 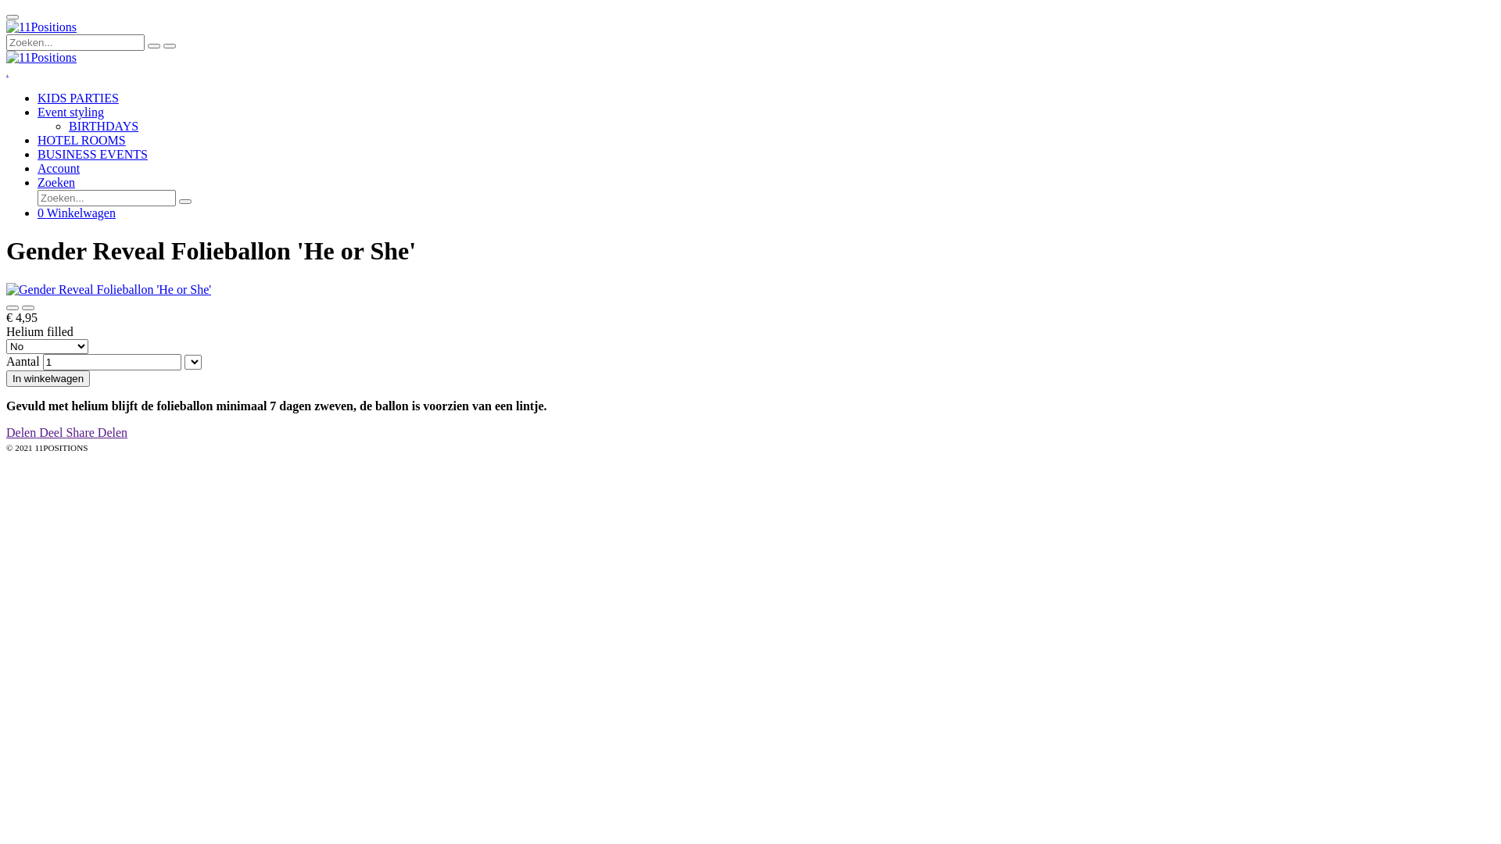 I want to click on ., so click(x=8, y=72).